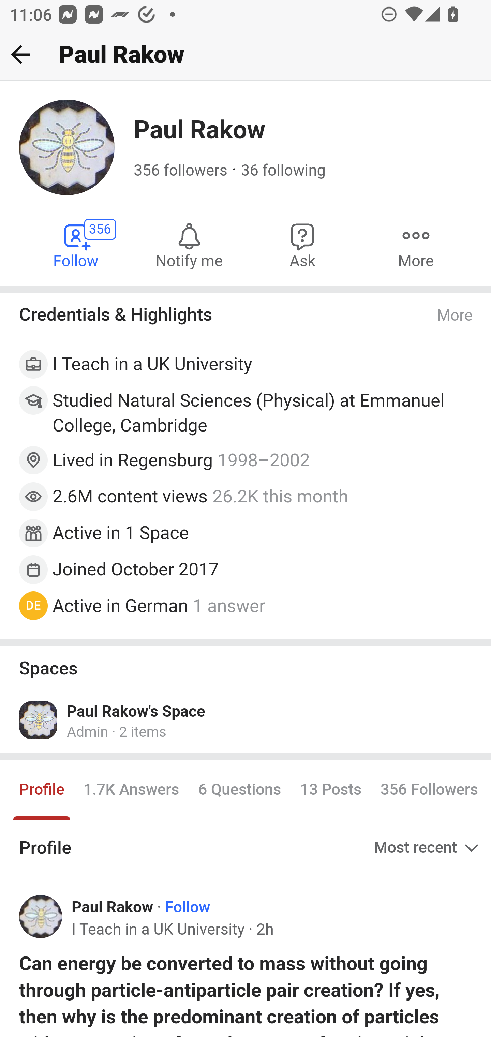 This screenshot has width=491, height=1037. I want to click on 2h 2 h, so click(265, 930).